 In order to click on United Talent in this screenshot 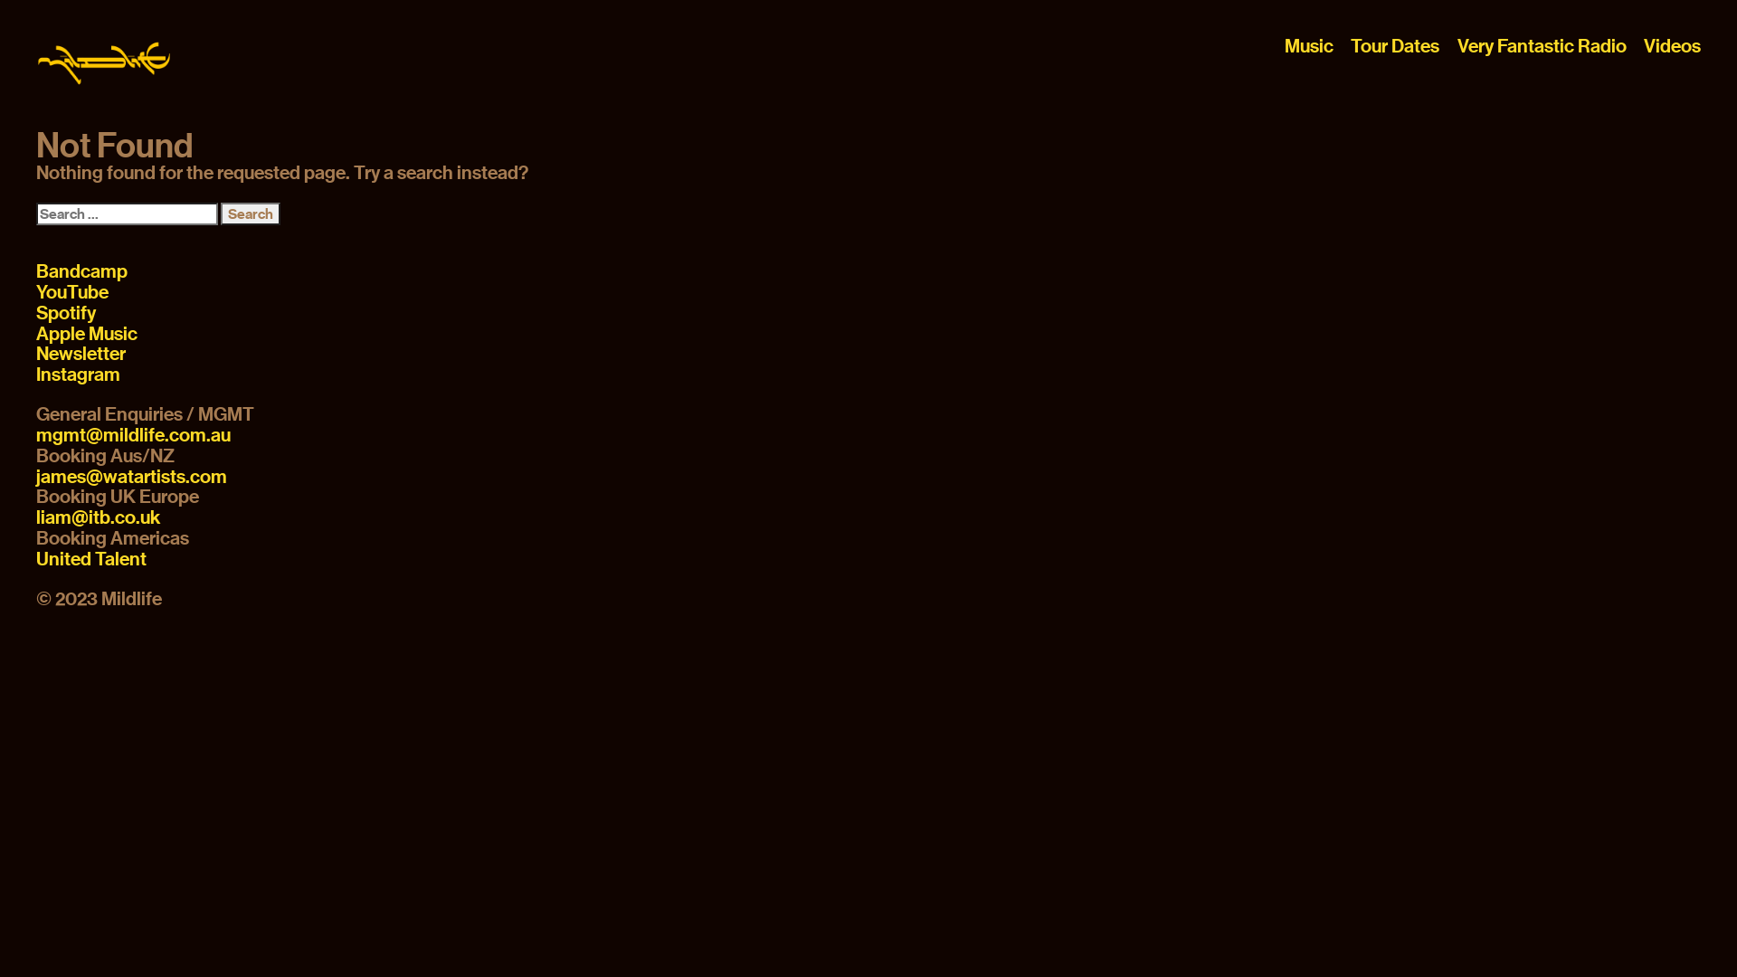, I will do `click(91, 559)`.